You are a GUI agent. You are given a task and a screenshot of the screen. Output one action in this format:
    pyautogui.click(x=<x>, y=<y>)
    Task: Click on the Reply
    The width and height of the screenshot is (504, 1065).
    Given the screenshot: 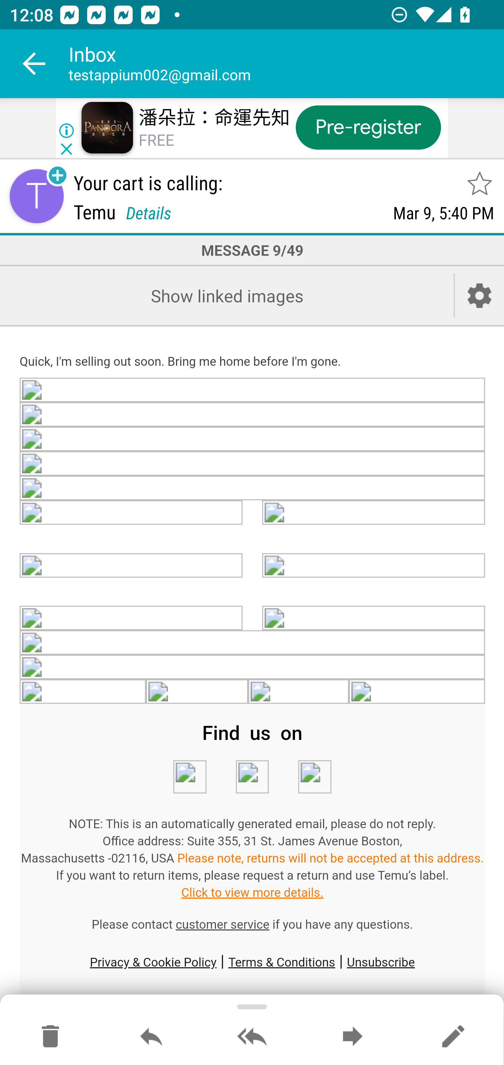 What is the action you would take?
    pyautogui.click(x=151, y=1037)
    